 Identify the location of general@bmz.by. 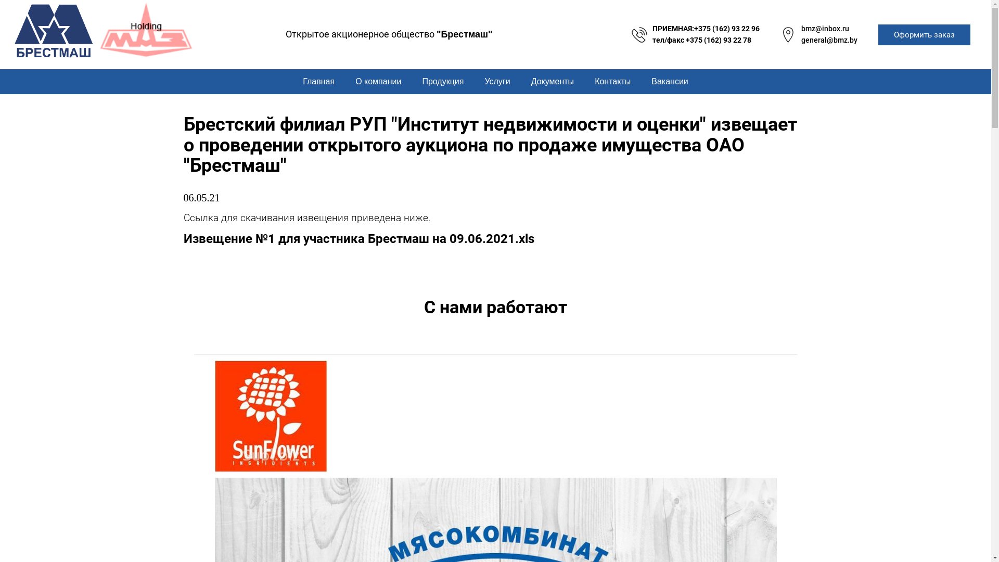
(829, 40).